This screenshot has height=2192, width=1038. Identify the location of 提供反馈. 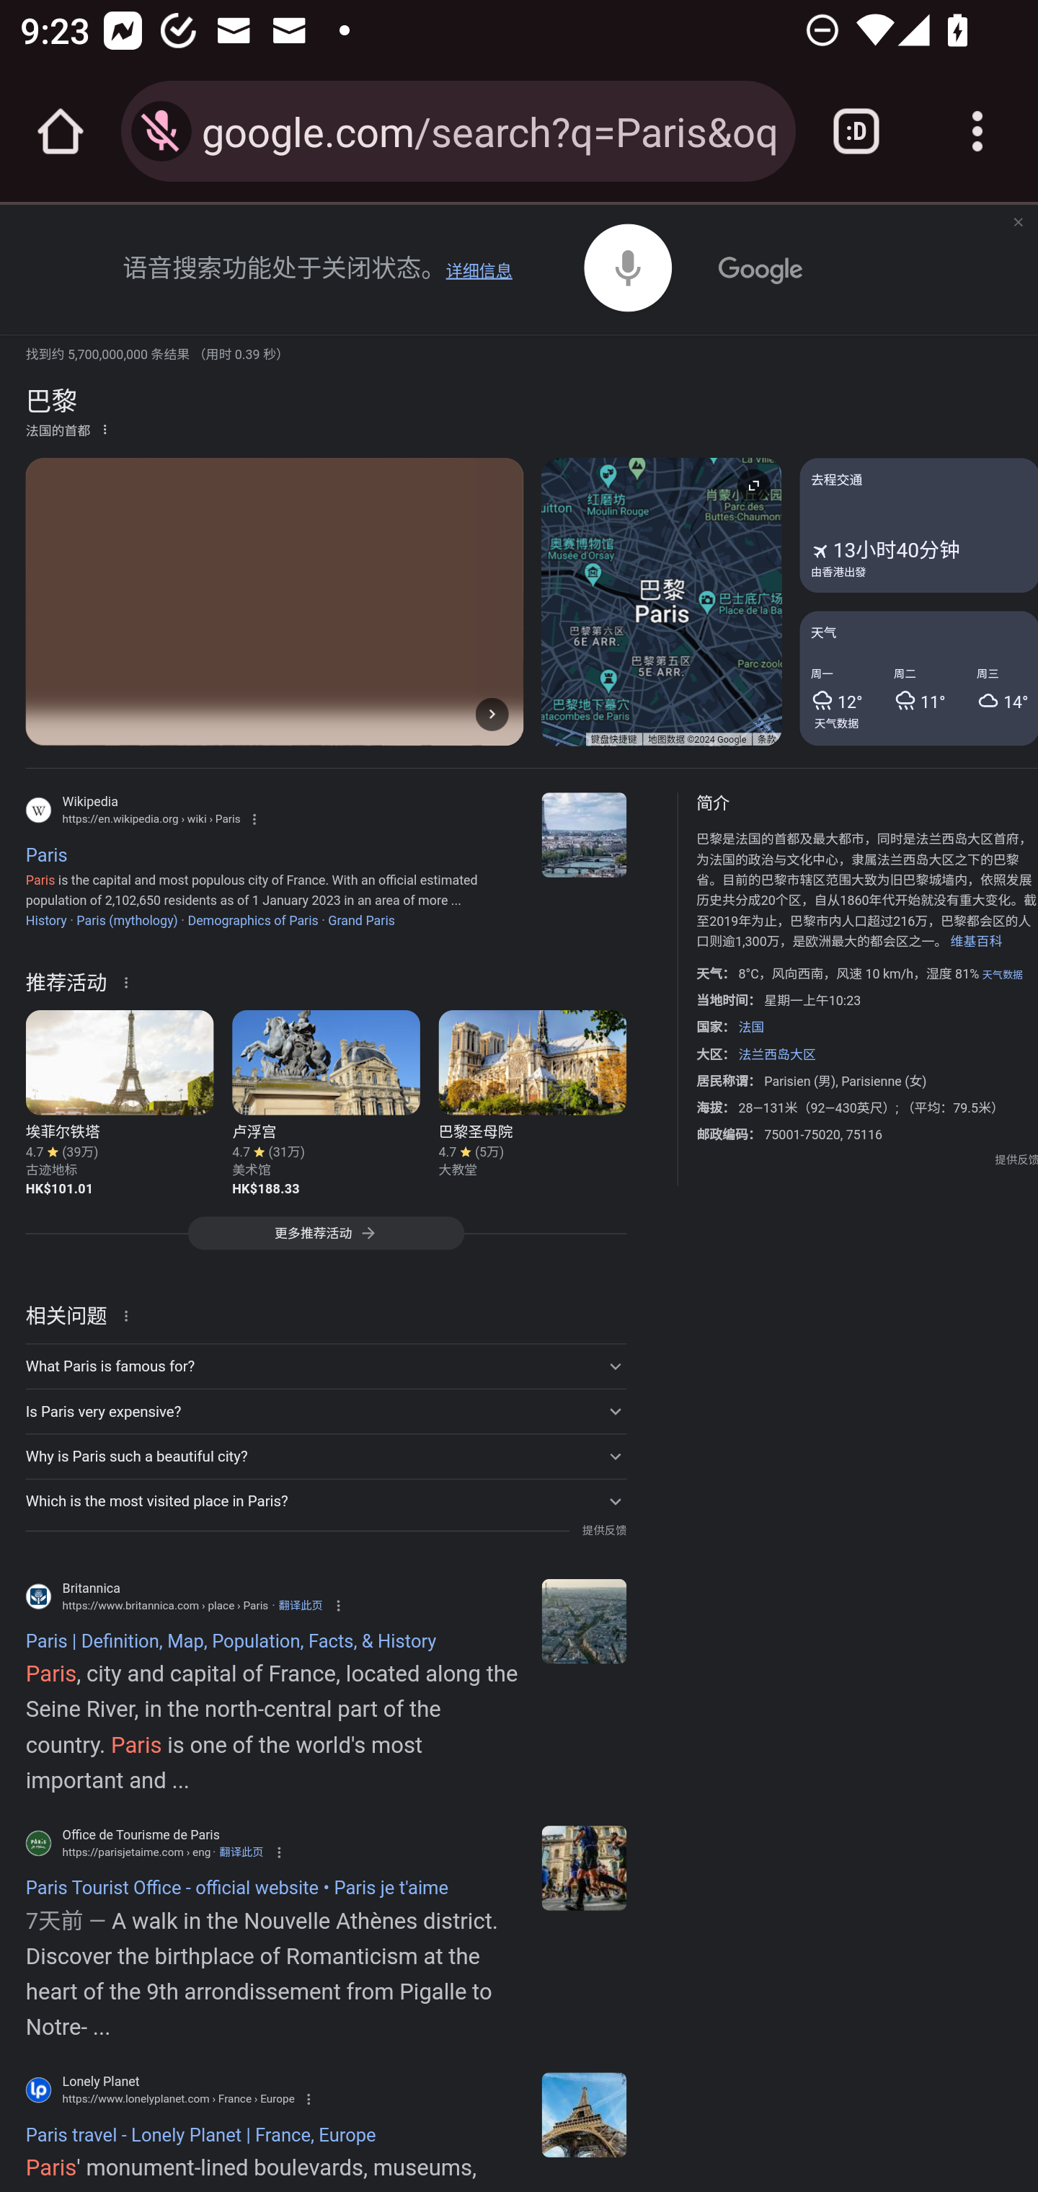
(603, 1530).